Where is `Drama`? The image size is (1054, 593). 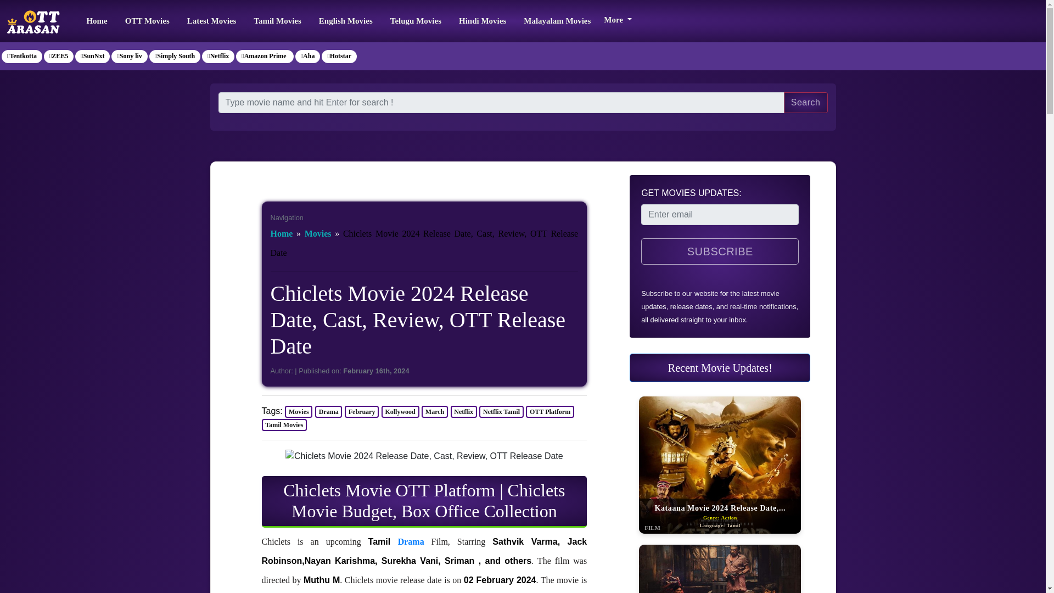 Drama is located at coordinates (329, 412).